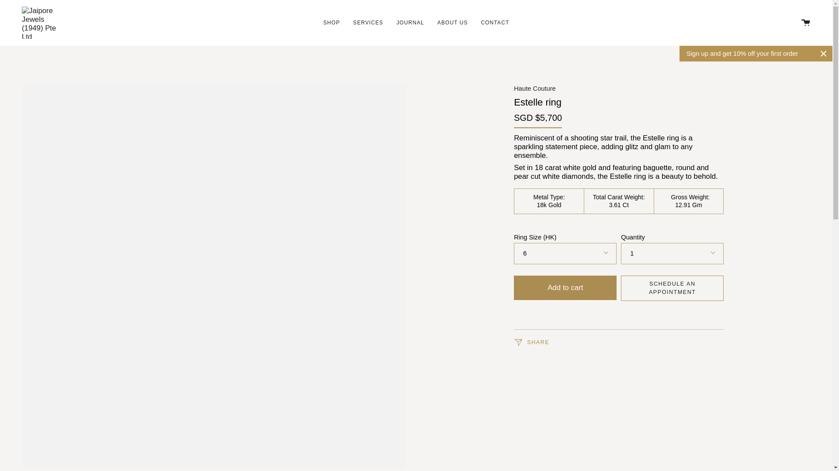  I want to click on Close, so click(824, 53).